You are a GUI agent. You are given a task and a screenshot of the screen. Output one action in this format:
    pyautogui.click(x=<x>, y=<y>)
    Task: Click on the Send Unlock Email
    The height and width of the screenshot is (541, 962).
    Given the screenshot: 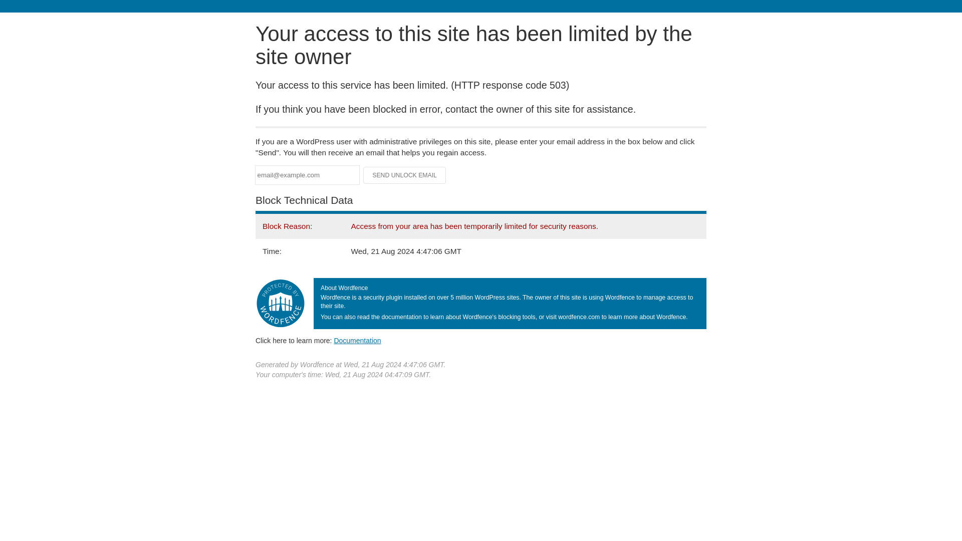 What is the action you would take?
    pyautogui.click(x=405, y=175)
    